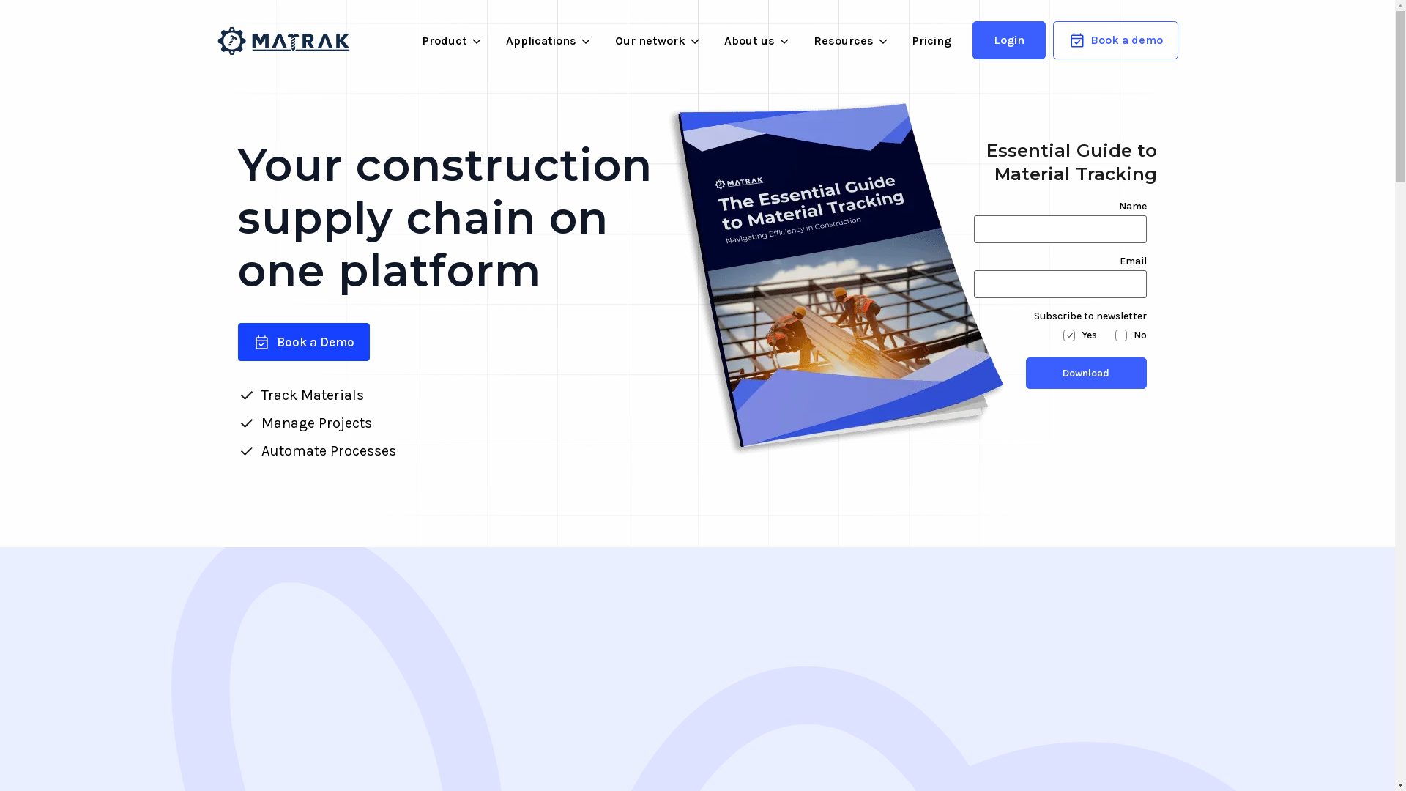 This screenshot has width=1406, height=791. I want to click on Login, so click(1009, 40).